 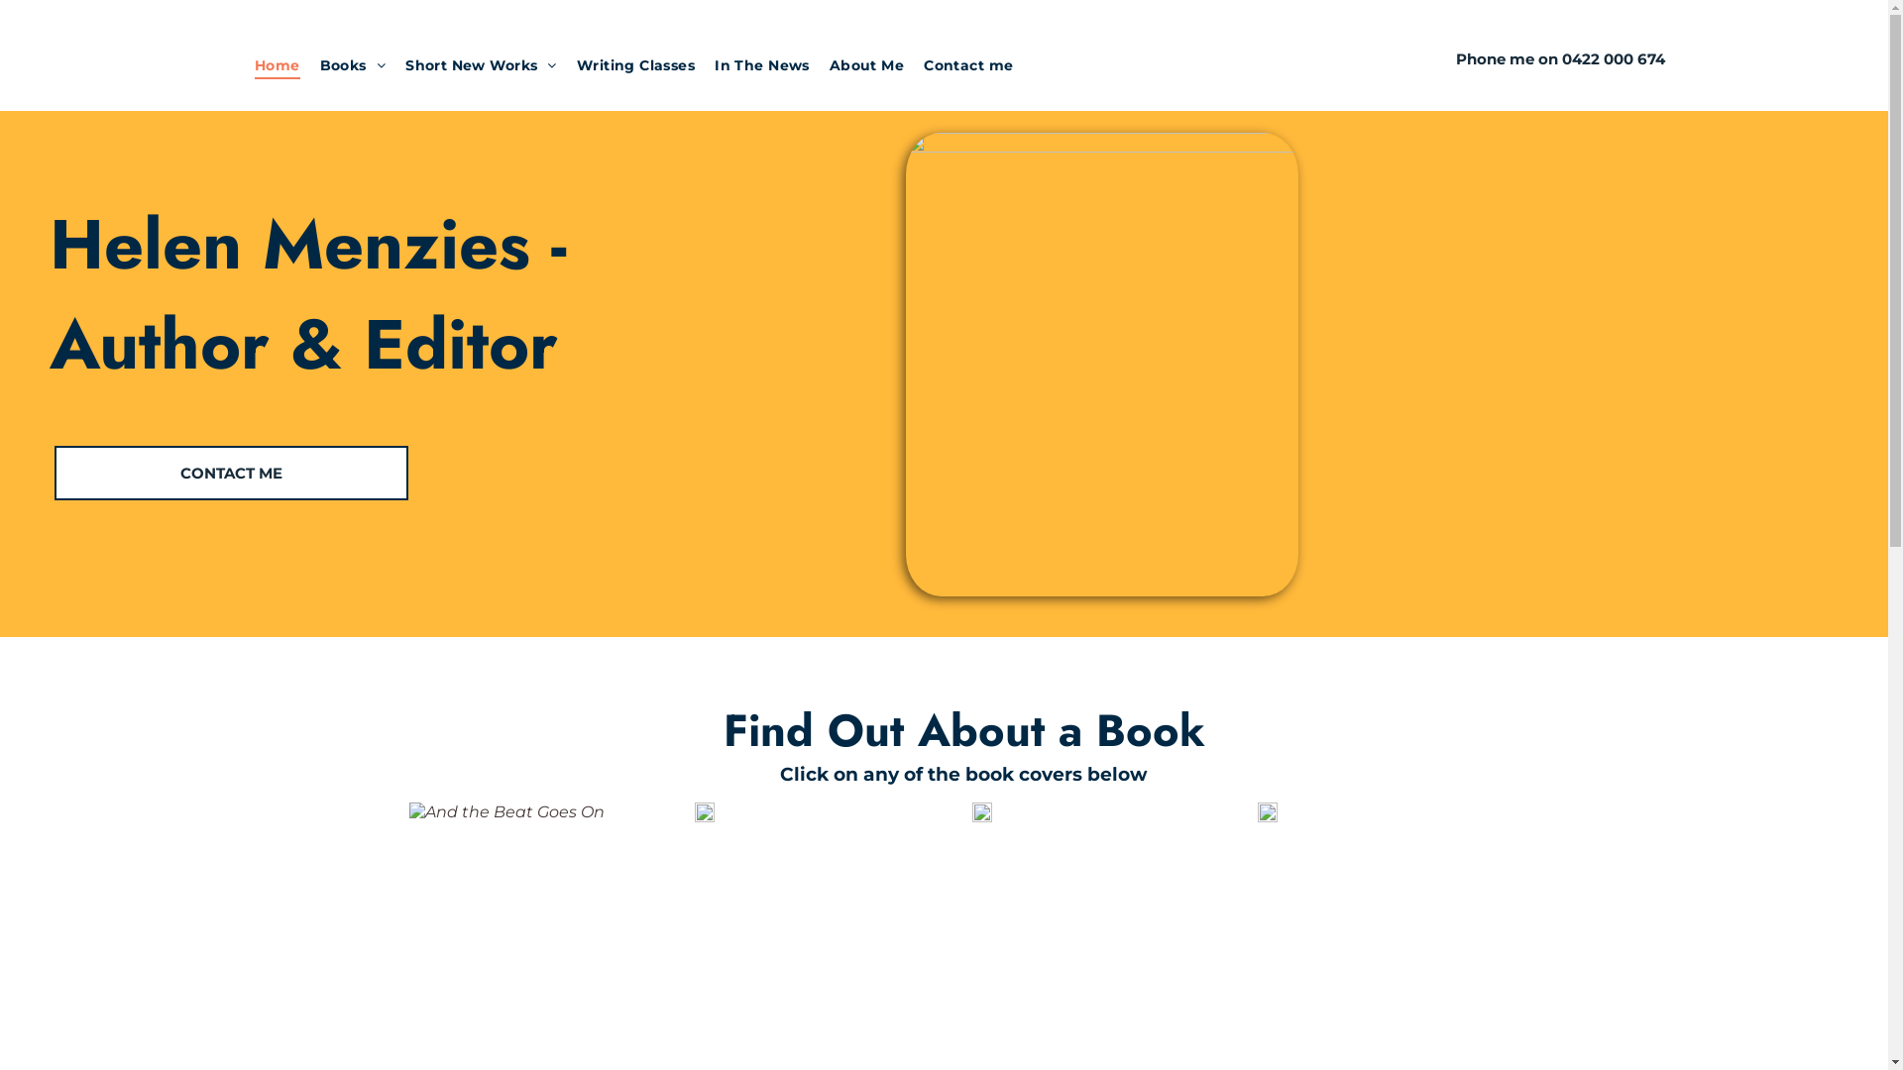 What do you see at coordinates (866, 65) in the screenshot?
I see `About Me` at bounding box center [866, 65].